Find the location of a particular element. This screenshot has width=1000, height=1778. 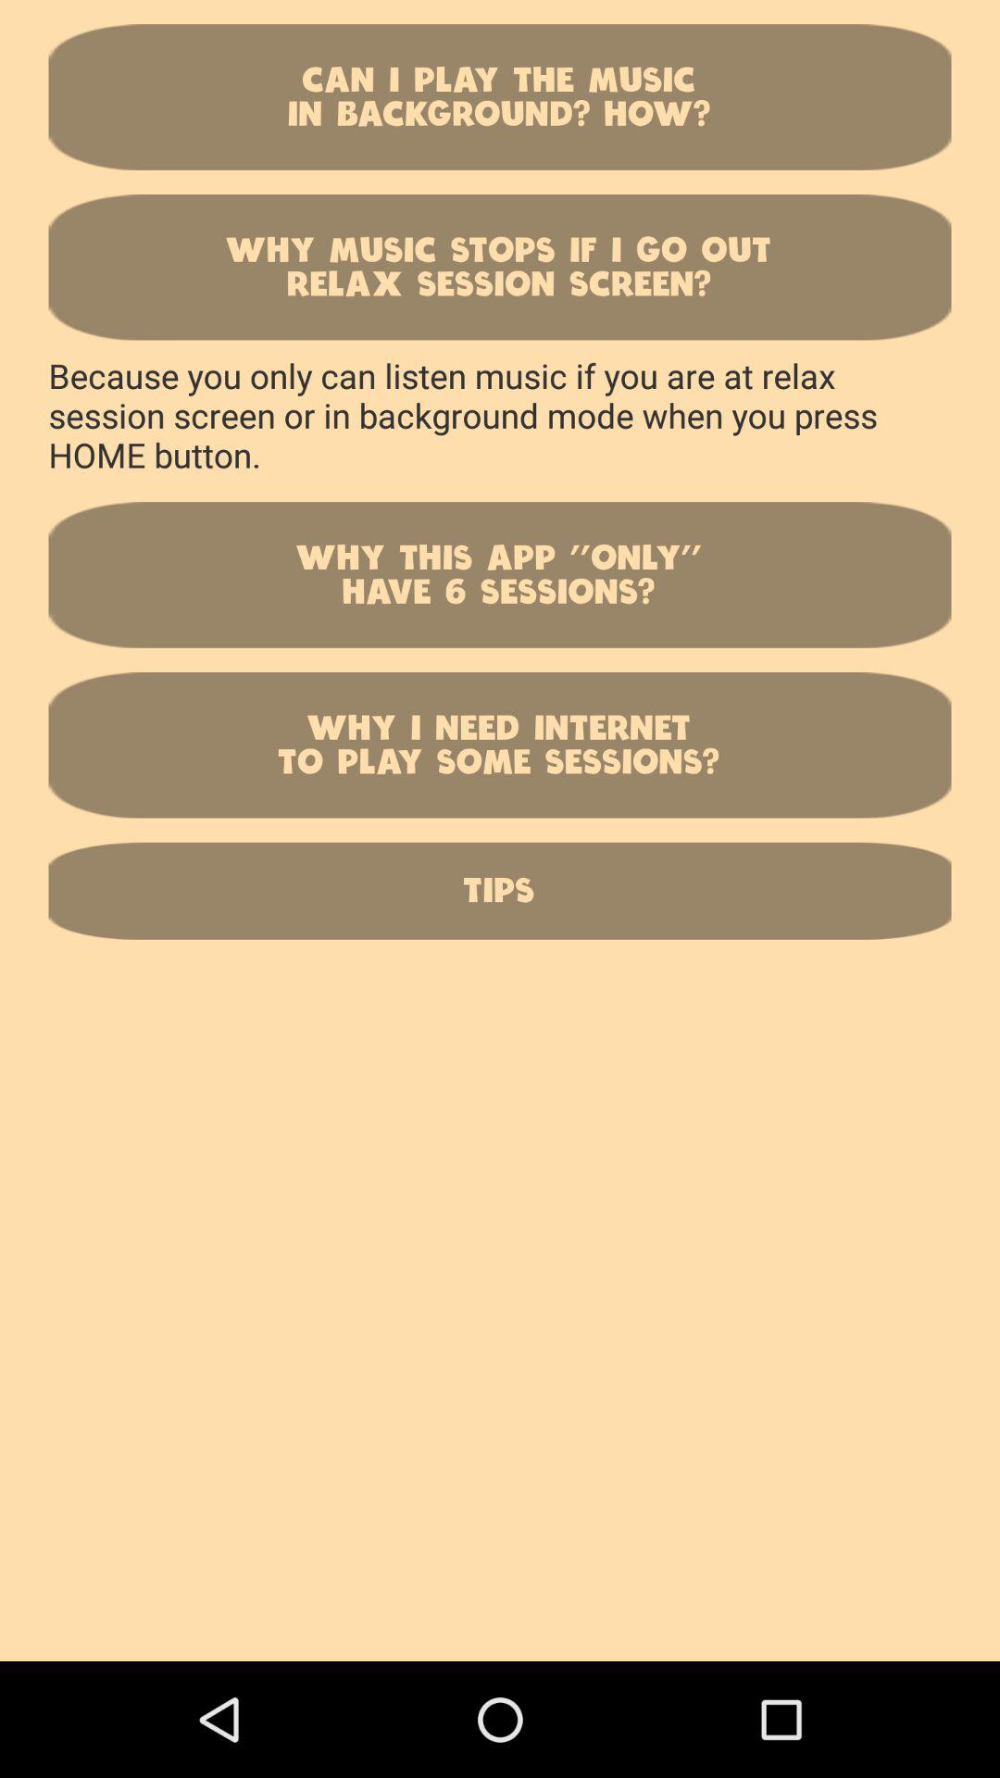

press why this app item is located at coordinates (500, 574).